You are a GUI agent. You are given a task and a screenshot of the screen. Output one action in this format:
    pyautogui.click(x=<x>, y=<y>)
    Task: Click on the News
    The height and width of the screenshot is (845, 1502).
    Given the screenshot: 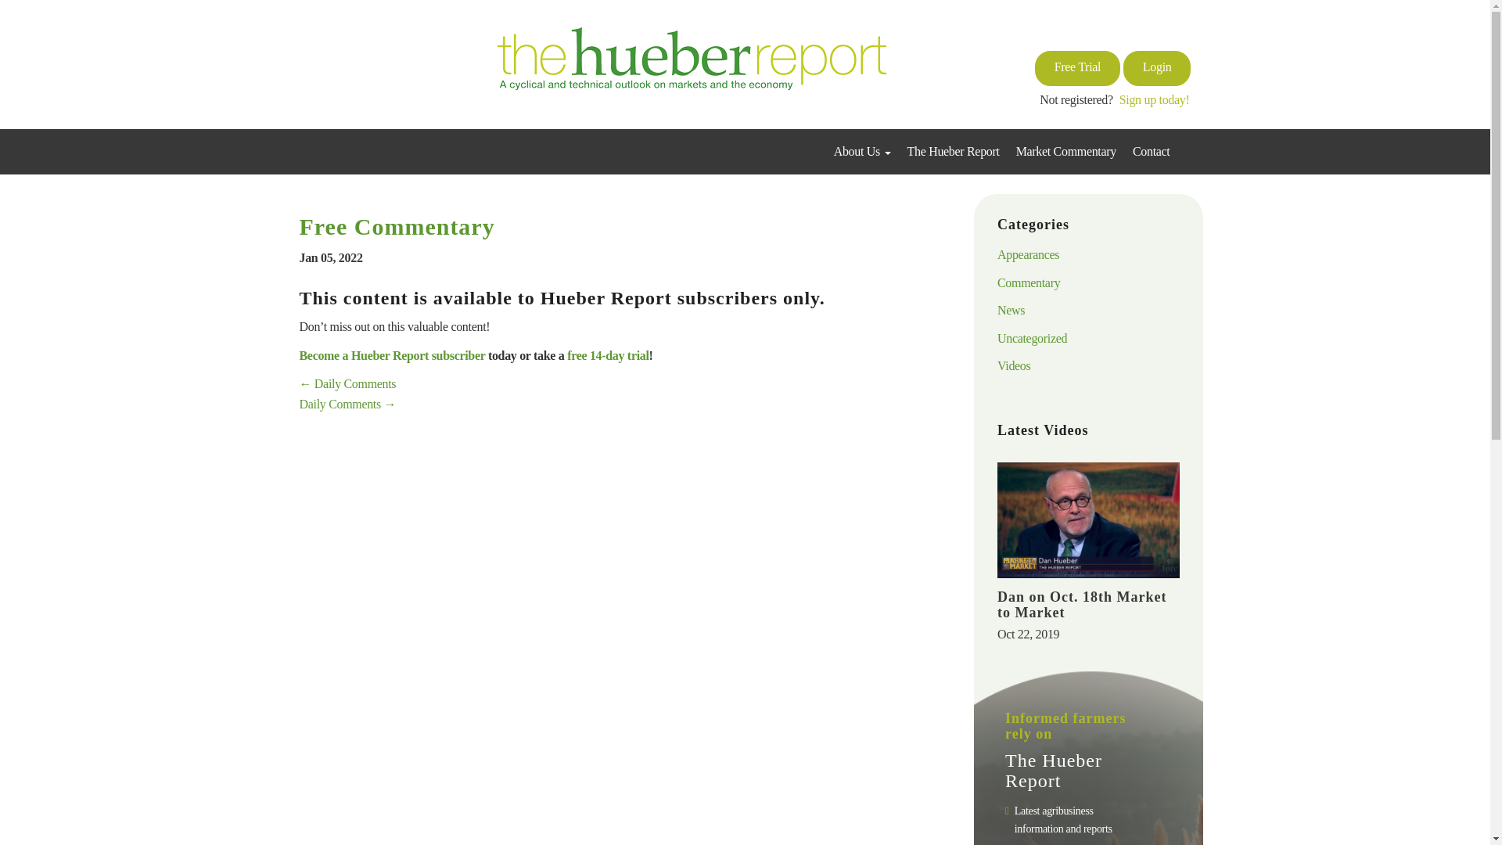 What is the action you would take?
    pyautogui.click(x=1011, y=310)
    